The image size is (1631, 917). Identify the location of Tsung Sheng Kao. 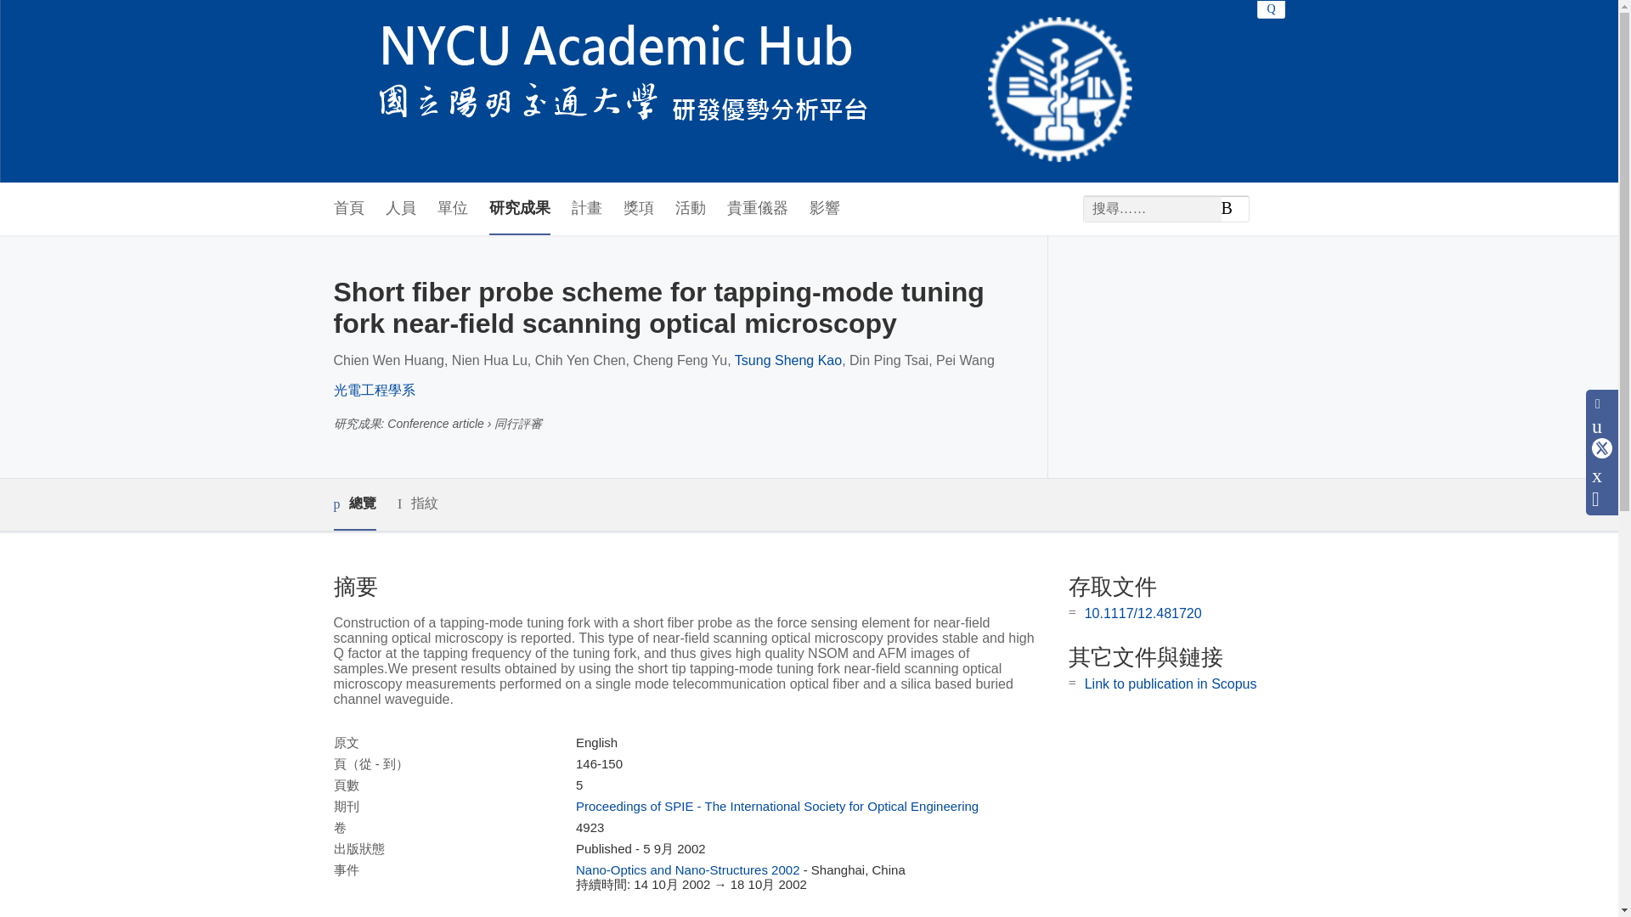
(788, 360).